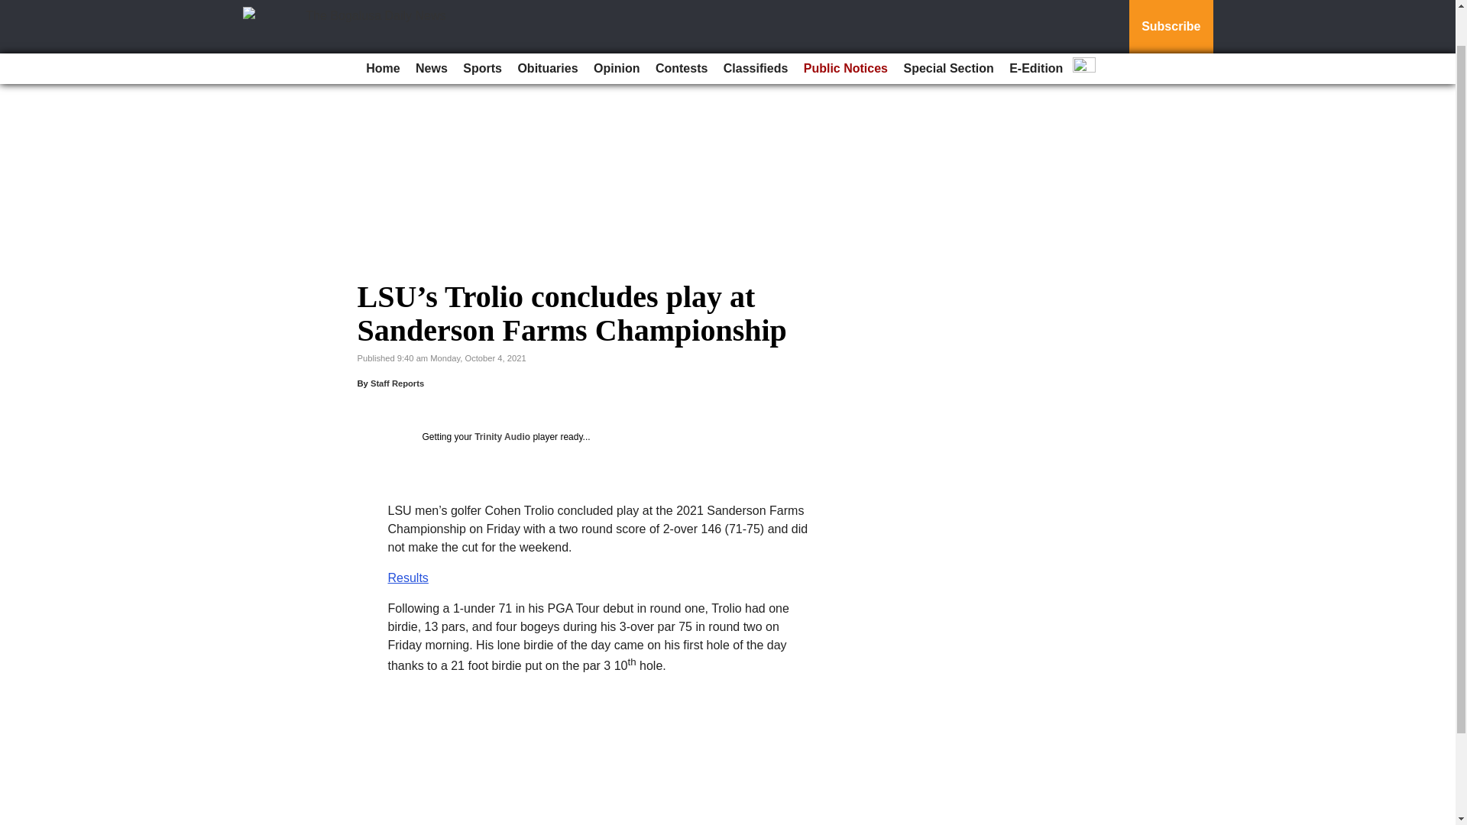  Describe the element at coordinates (947, 27) in the screenshot. I see `Special Section` at that location.